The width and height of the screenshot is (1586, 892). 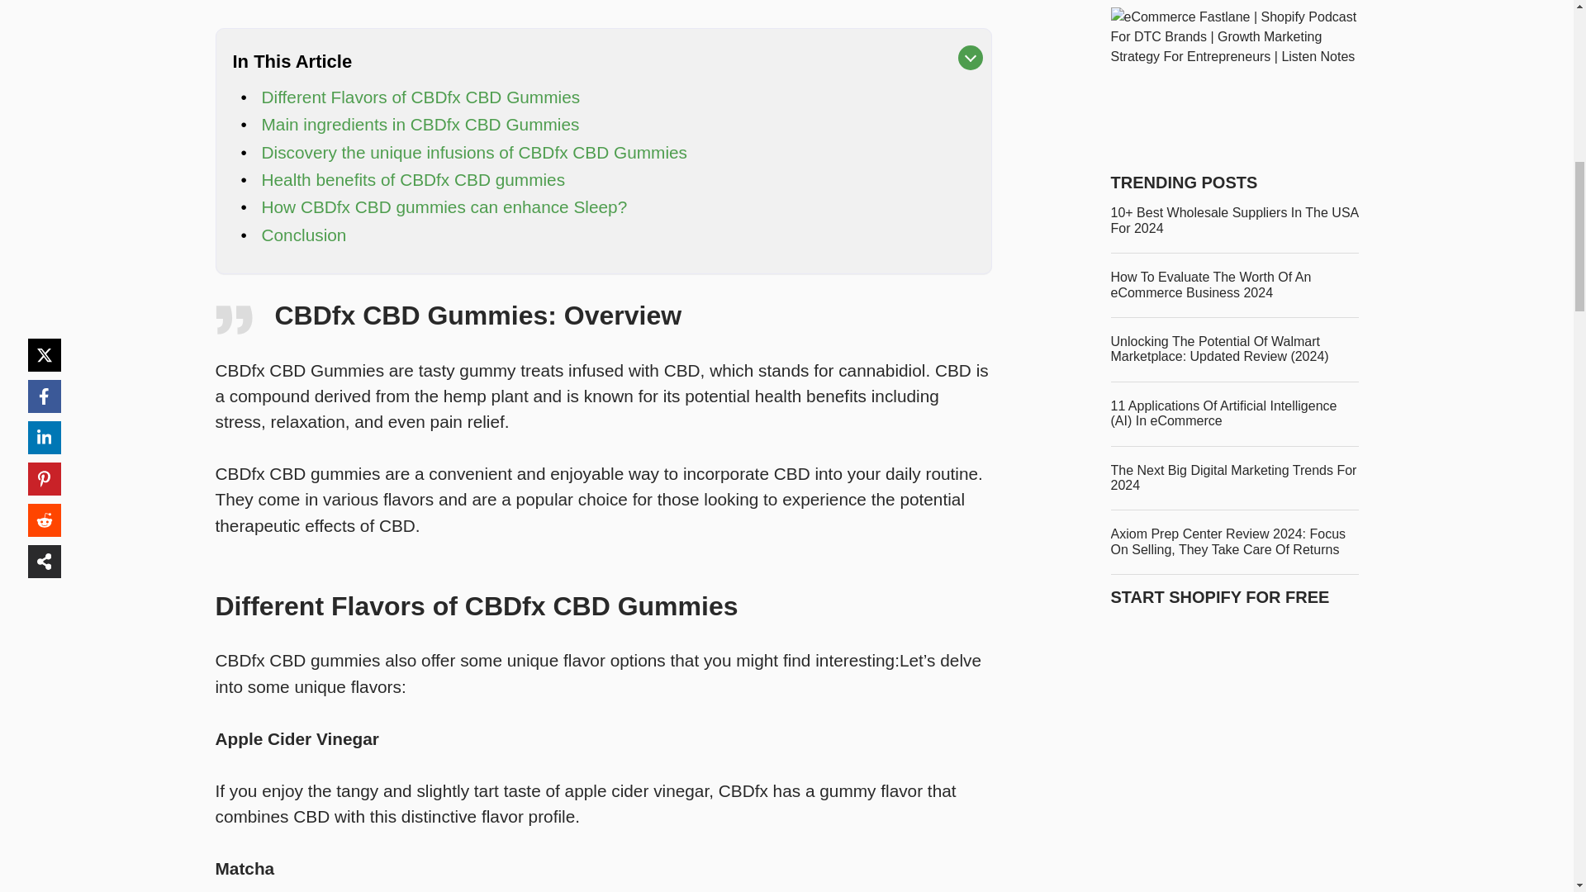 I want to click on Different Flavors of CBDfx CBD Gummies, so click(x=420, y=97).